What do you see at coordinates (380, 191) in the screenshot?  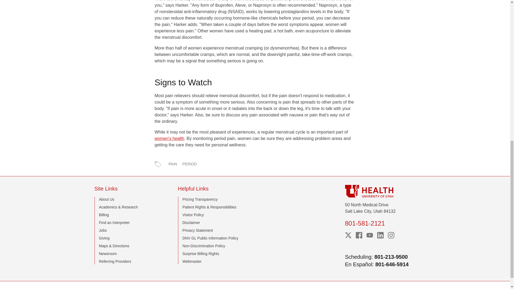 I see `University of Utah Healthcare` at bounding box center [380, 191].